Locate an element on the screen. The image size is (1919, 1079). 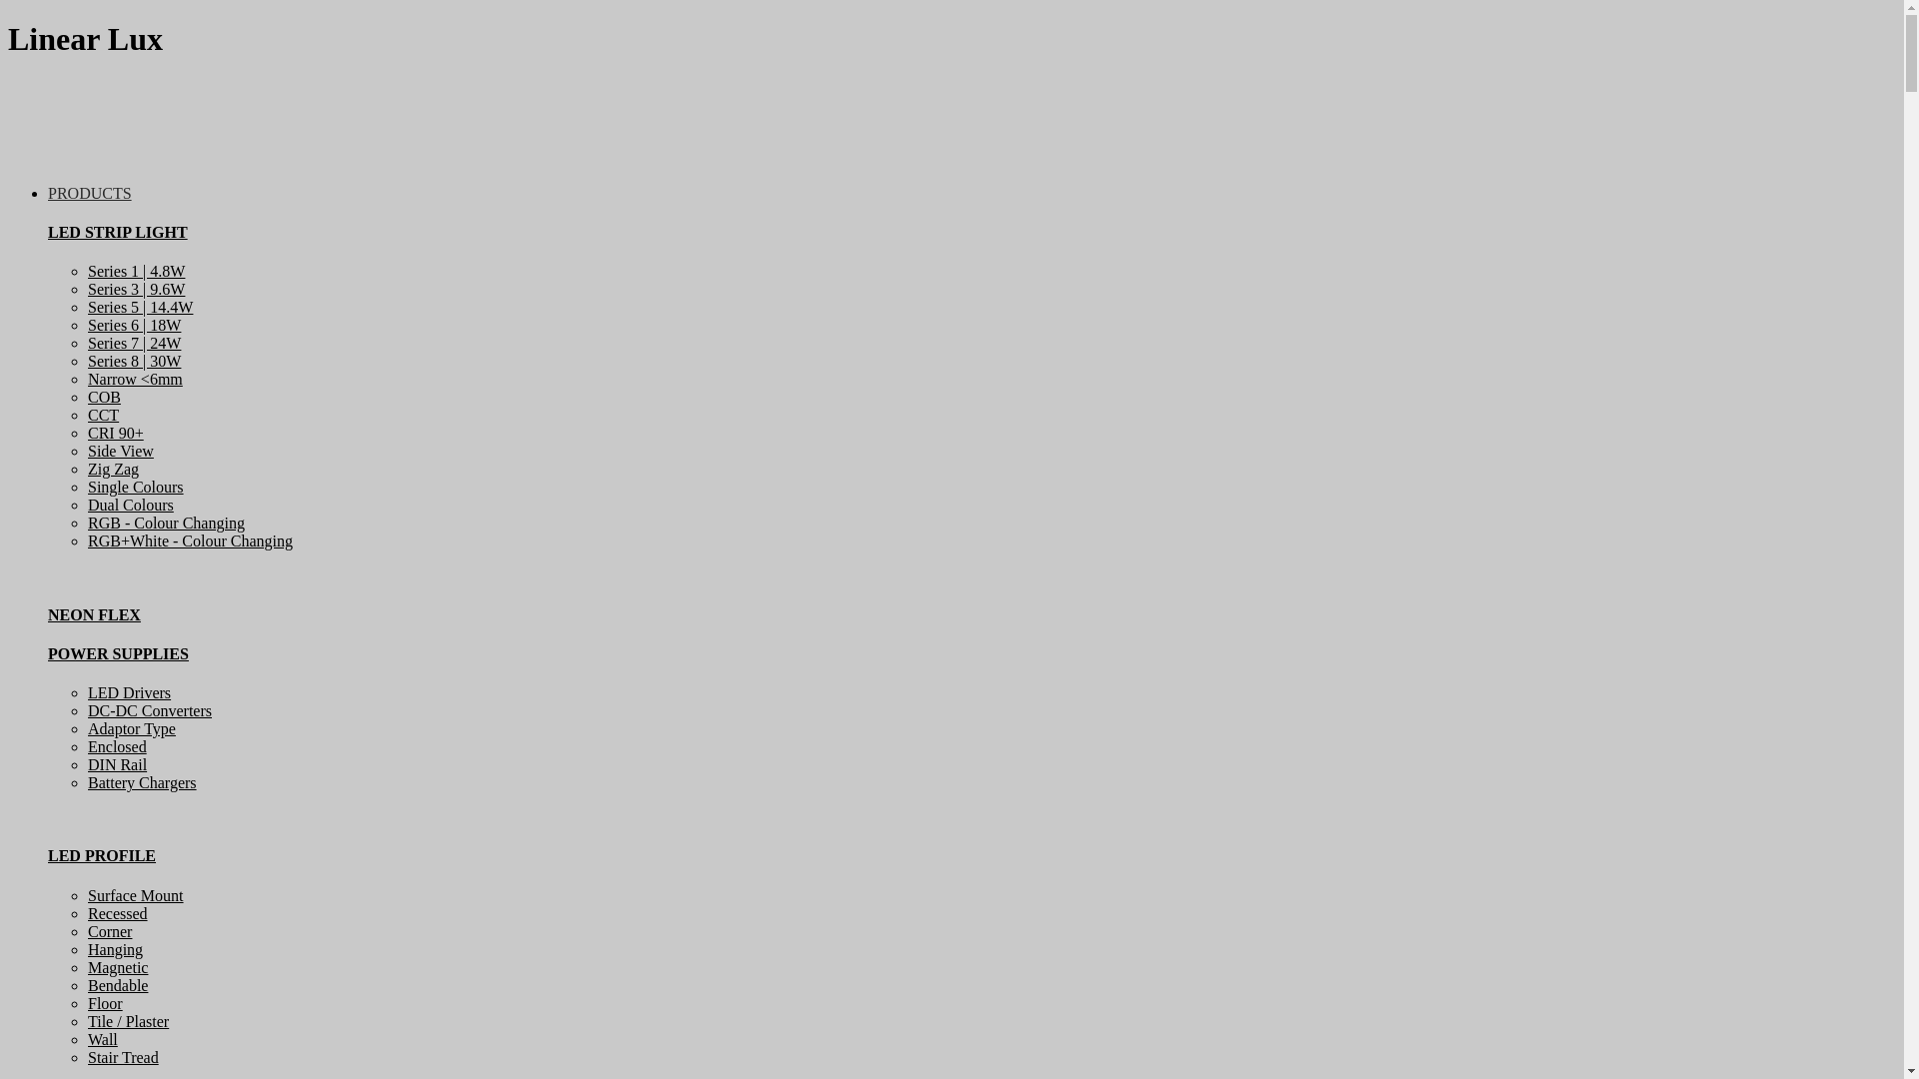
Series 5 | 14.4W is located at coordinates (140, 308).